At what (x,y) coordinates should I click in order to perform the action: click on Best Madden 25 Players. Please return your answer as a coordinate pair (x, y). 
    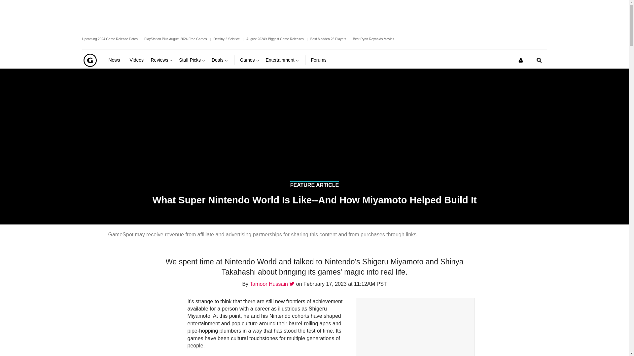
    Looking at the image, I should click on (328, 39).